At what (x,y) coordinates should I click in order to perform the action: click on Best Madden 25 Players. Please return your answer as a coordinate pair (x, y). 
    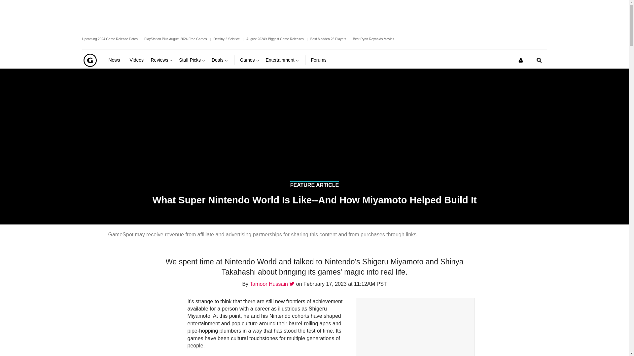
    Looking at the image, I should click on (328, 39).